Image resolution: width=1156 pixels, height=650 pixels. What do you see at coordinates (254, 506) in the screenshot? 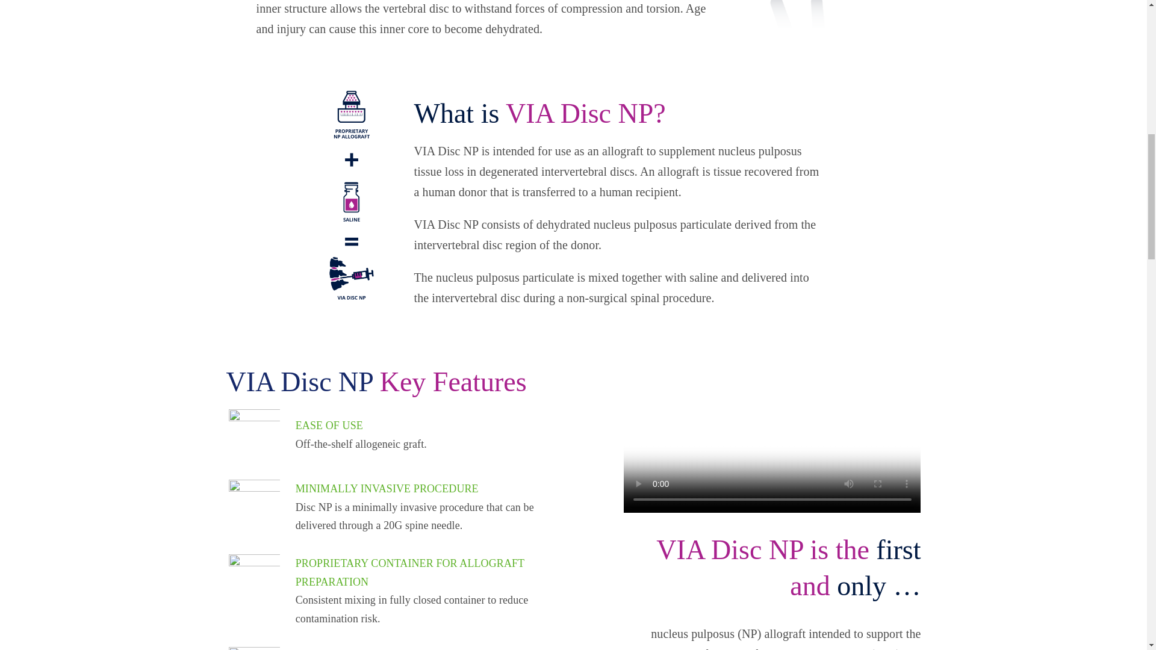
I see `Minimally Invasive Procedure` at bounding box center [254, 506].